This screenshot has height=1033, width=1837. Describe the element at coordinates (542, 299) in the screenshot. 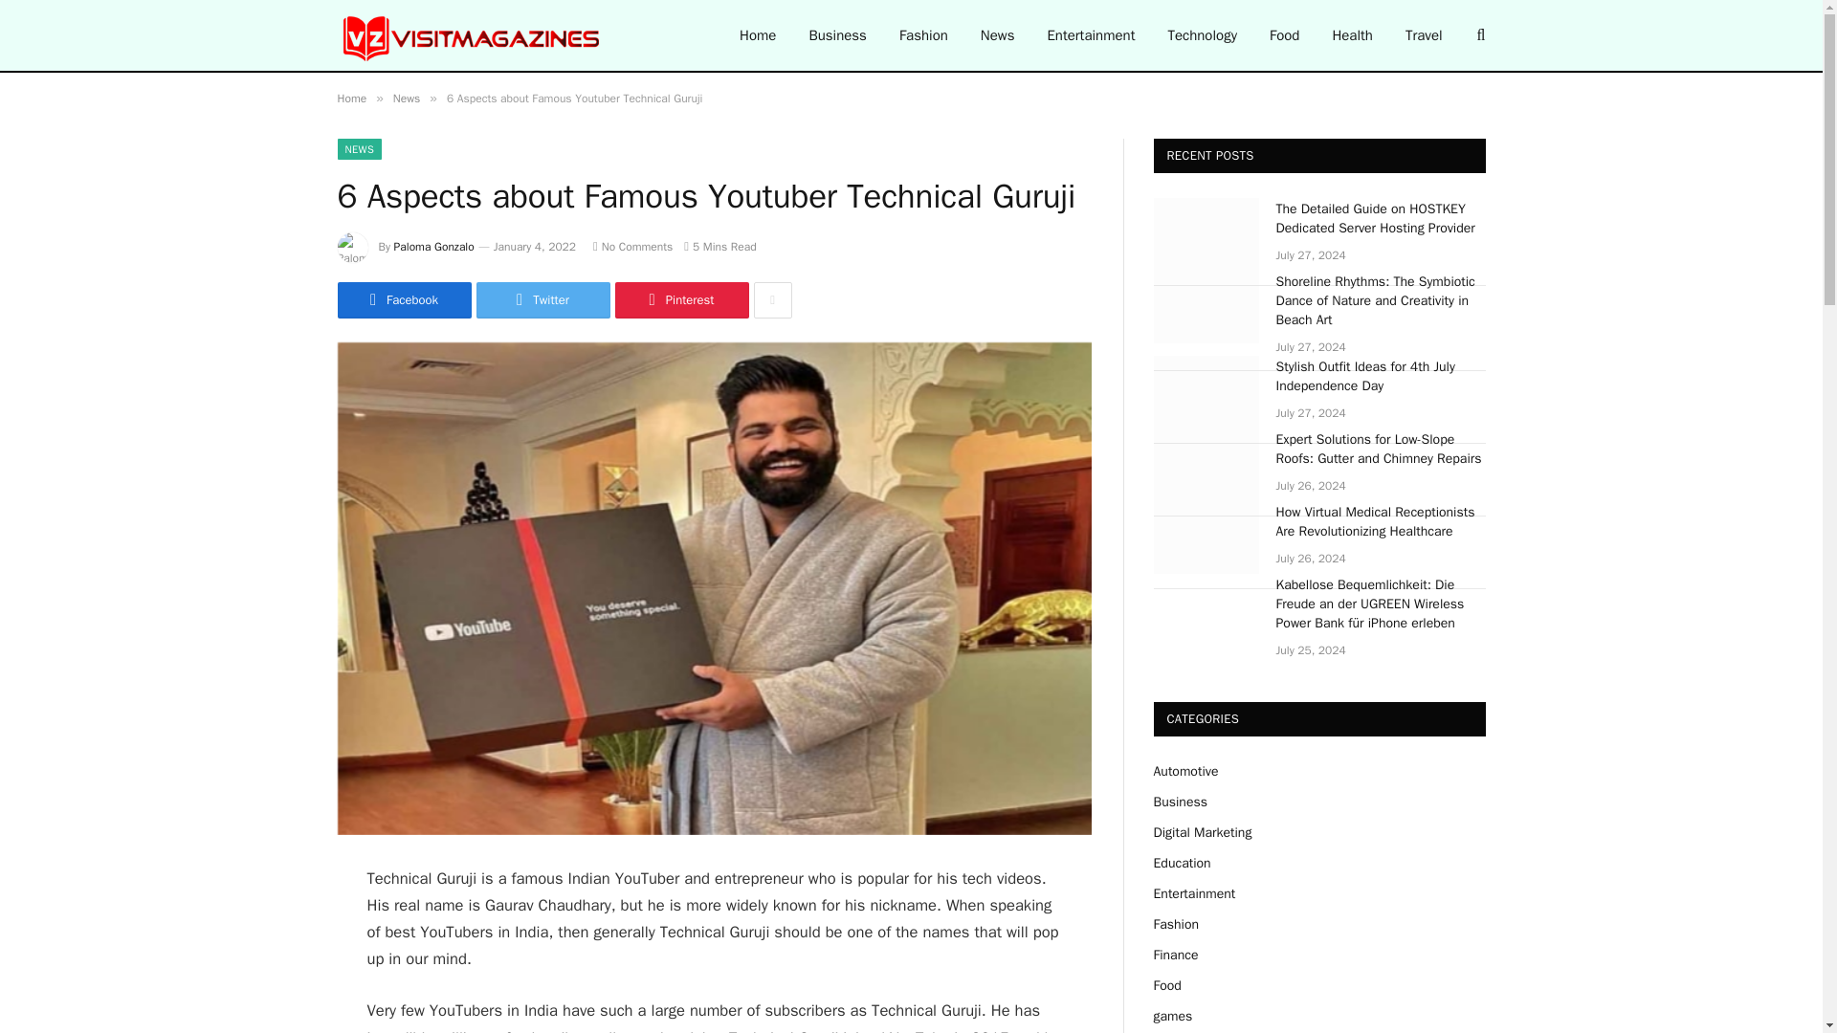

I see `Twitter` at that location.